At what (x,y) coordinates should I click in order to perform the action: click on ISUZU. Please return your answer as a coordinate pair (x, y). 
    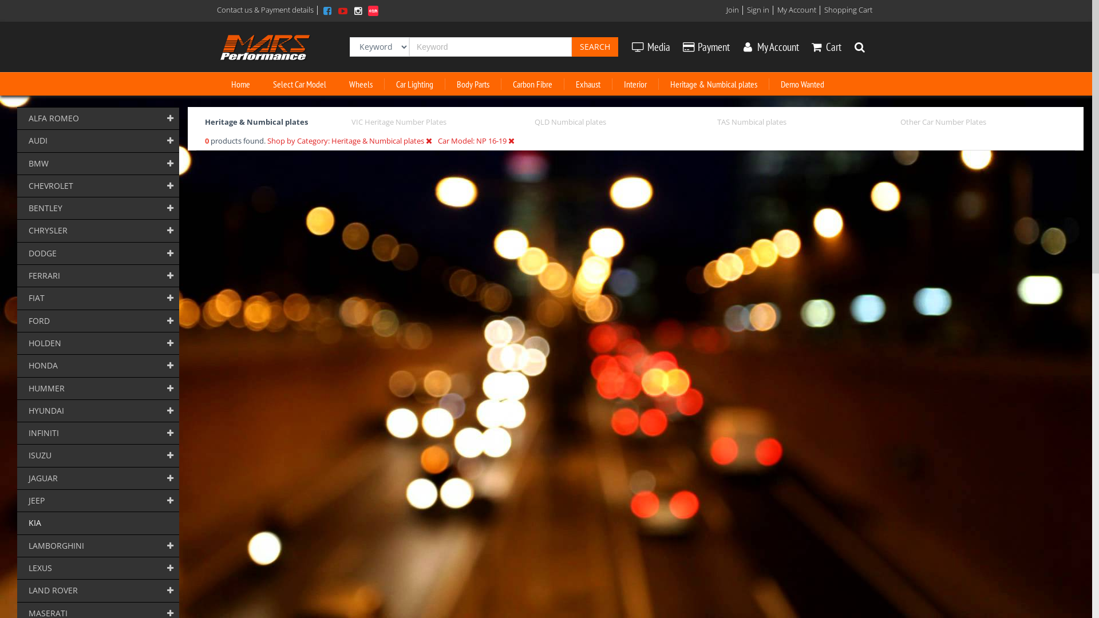
    Looking at the image, I should click on (98, 455).